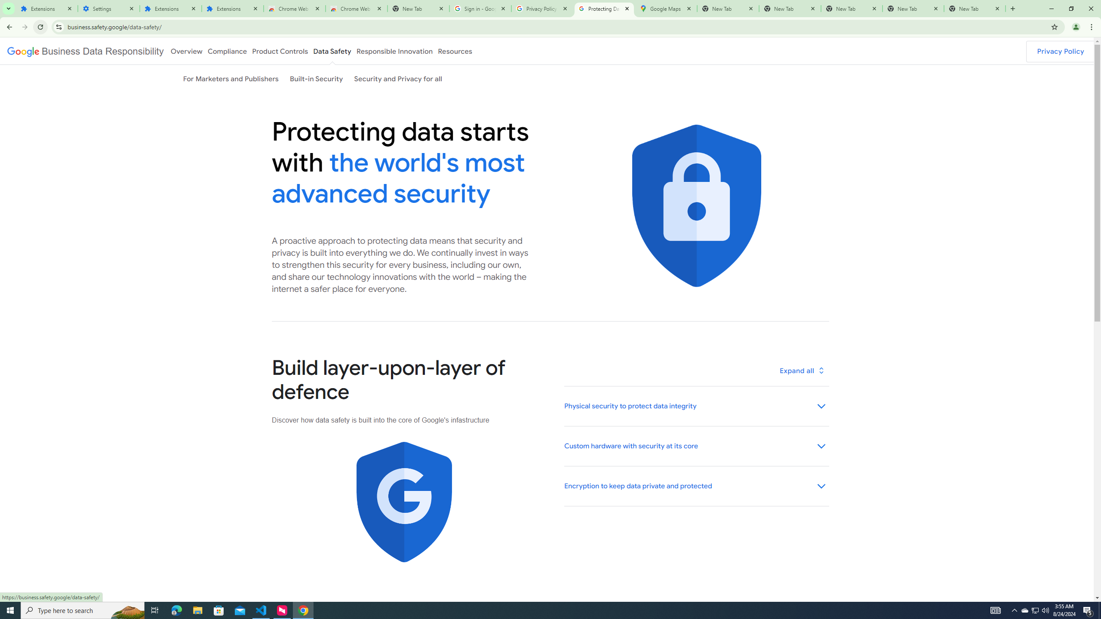 This screenshot has width=1101, height=619. What do you see at coordinates (356, 9) in the screenshot?
I see `Chrome Web Store - Themes` at bounding box center [356, 9].